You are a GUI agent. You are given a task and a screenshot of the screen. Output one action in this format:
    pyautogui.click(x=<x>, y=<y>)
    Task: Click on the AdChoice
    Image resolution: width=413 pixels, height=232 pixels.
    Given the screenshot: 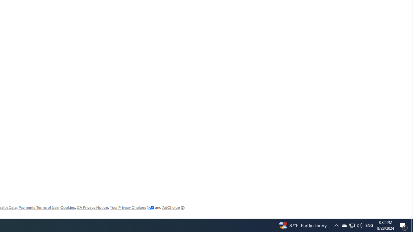 What is the action you would take?
    pyautogui.click(x=174, y=208)
    